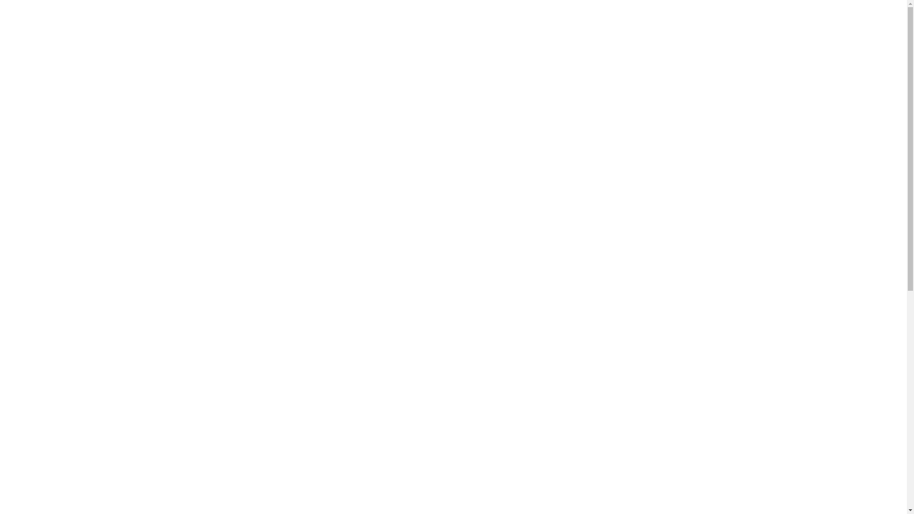 Image resolution: width=914 pixels, height=514 pixels. What do you see at coordinates (699, 17) in the screenshot?
I see `REGISTRE` at bounding box center [699, 17].